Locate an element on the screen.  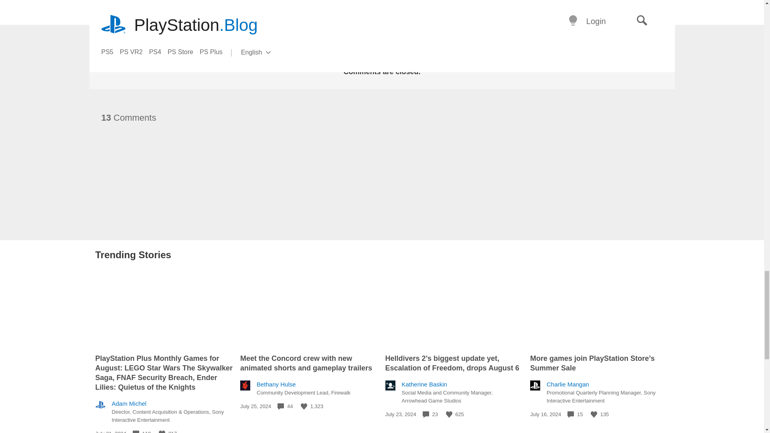
Like this is located at coordinates (304, 406).